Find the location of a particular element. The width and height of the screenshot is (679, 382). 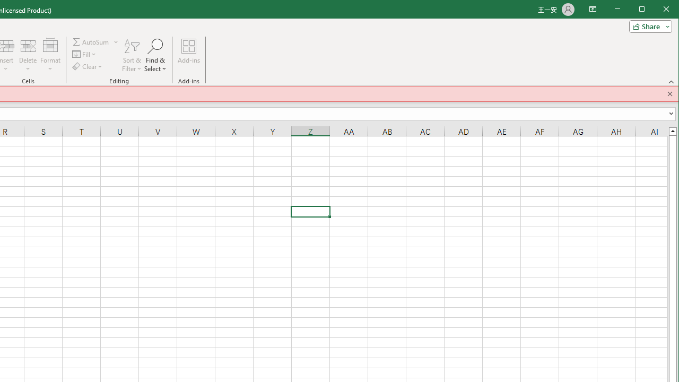

Fill is located at coordinates (85, 54).